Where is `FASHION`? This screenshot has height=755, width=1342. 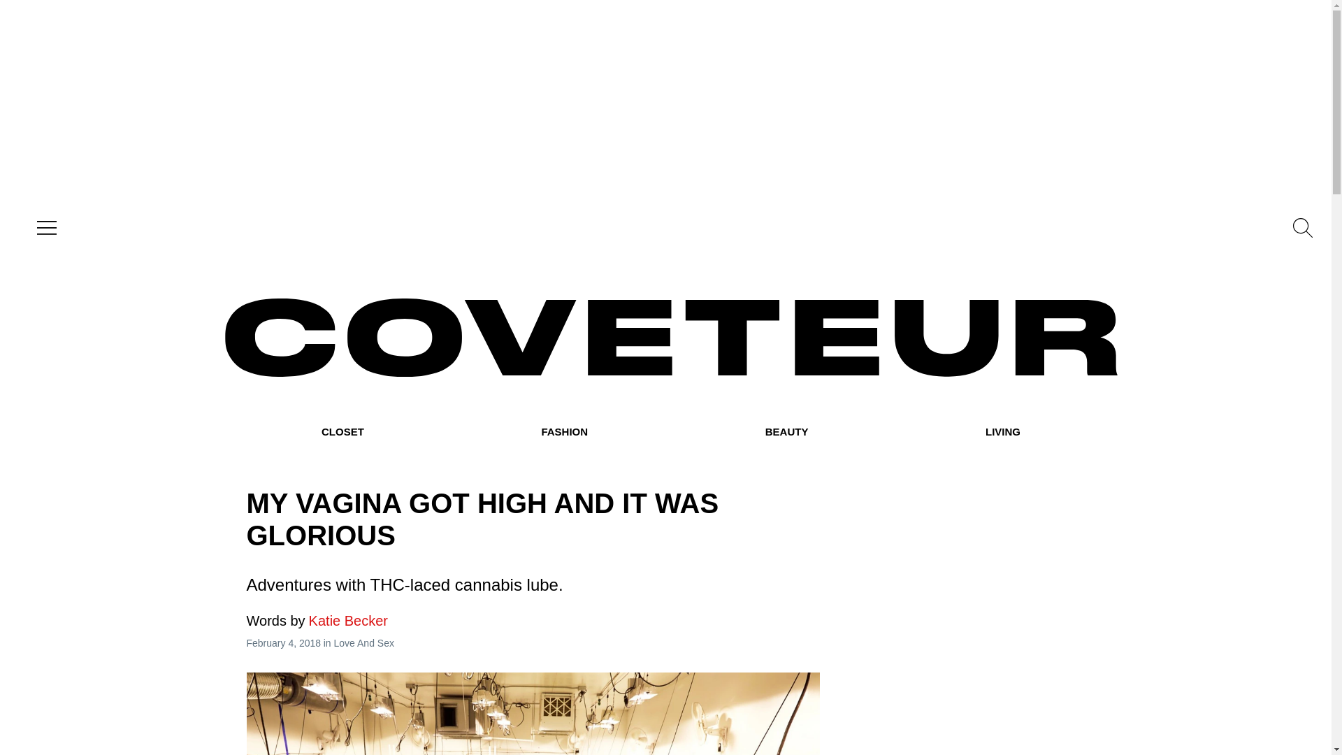 FASHION is located at coordinates (563, 432).